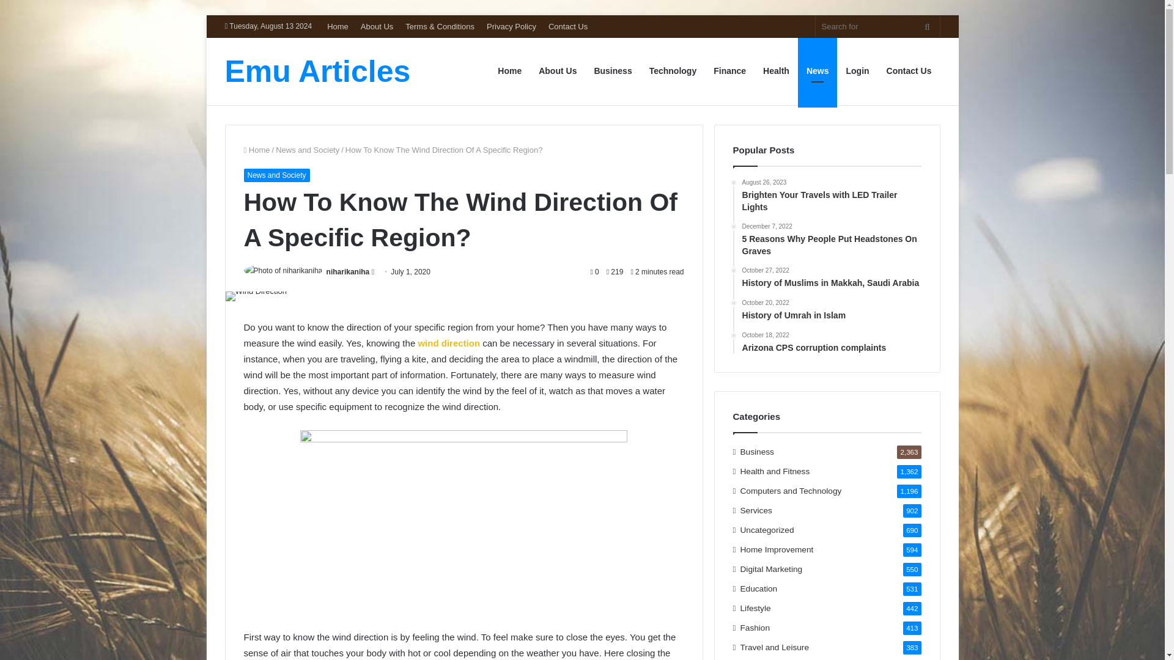 The height and width of the screenshot is (660, 1174). Describe the element at coordinates (307, 149) in the screenshot. I see `News and Society` at that location.